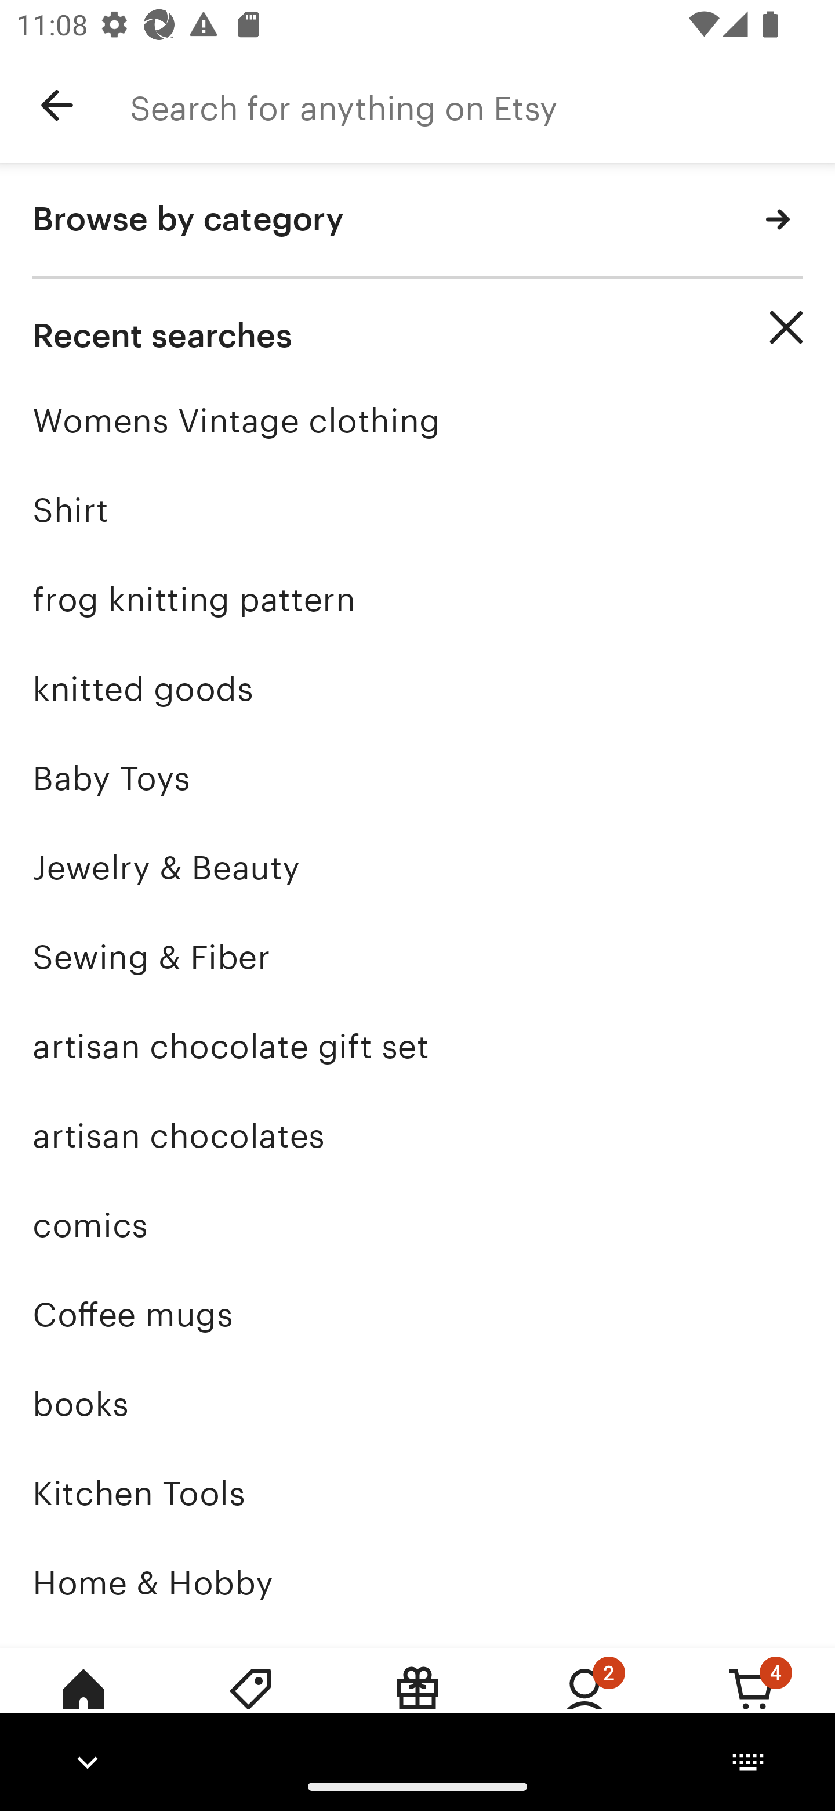 The height and width of the screenshot is (1811, 835). I want to click on Jewelry & Beauty, so click(418, 867).